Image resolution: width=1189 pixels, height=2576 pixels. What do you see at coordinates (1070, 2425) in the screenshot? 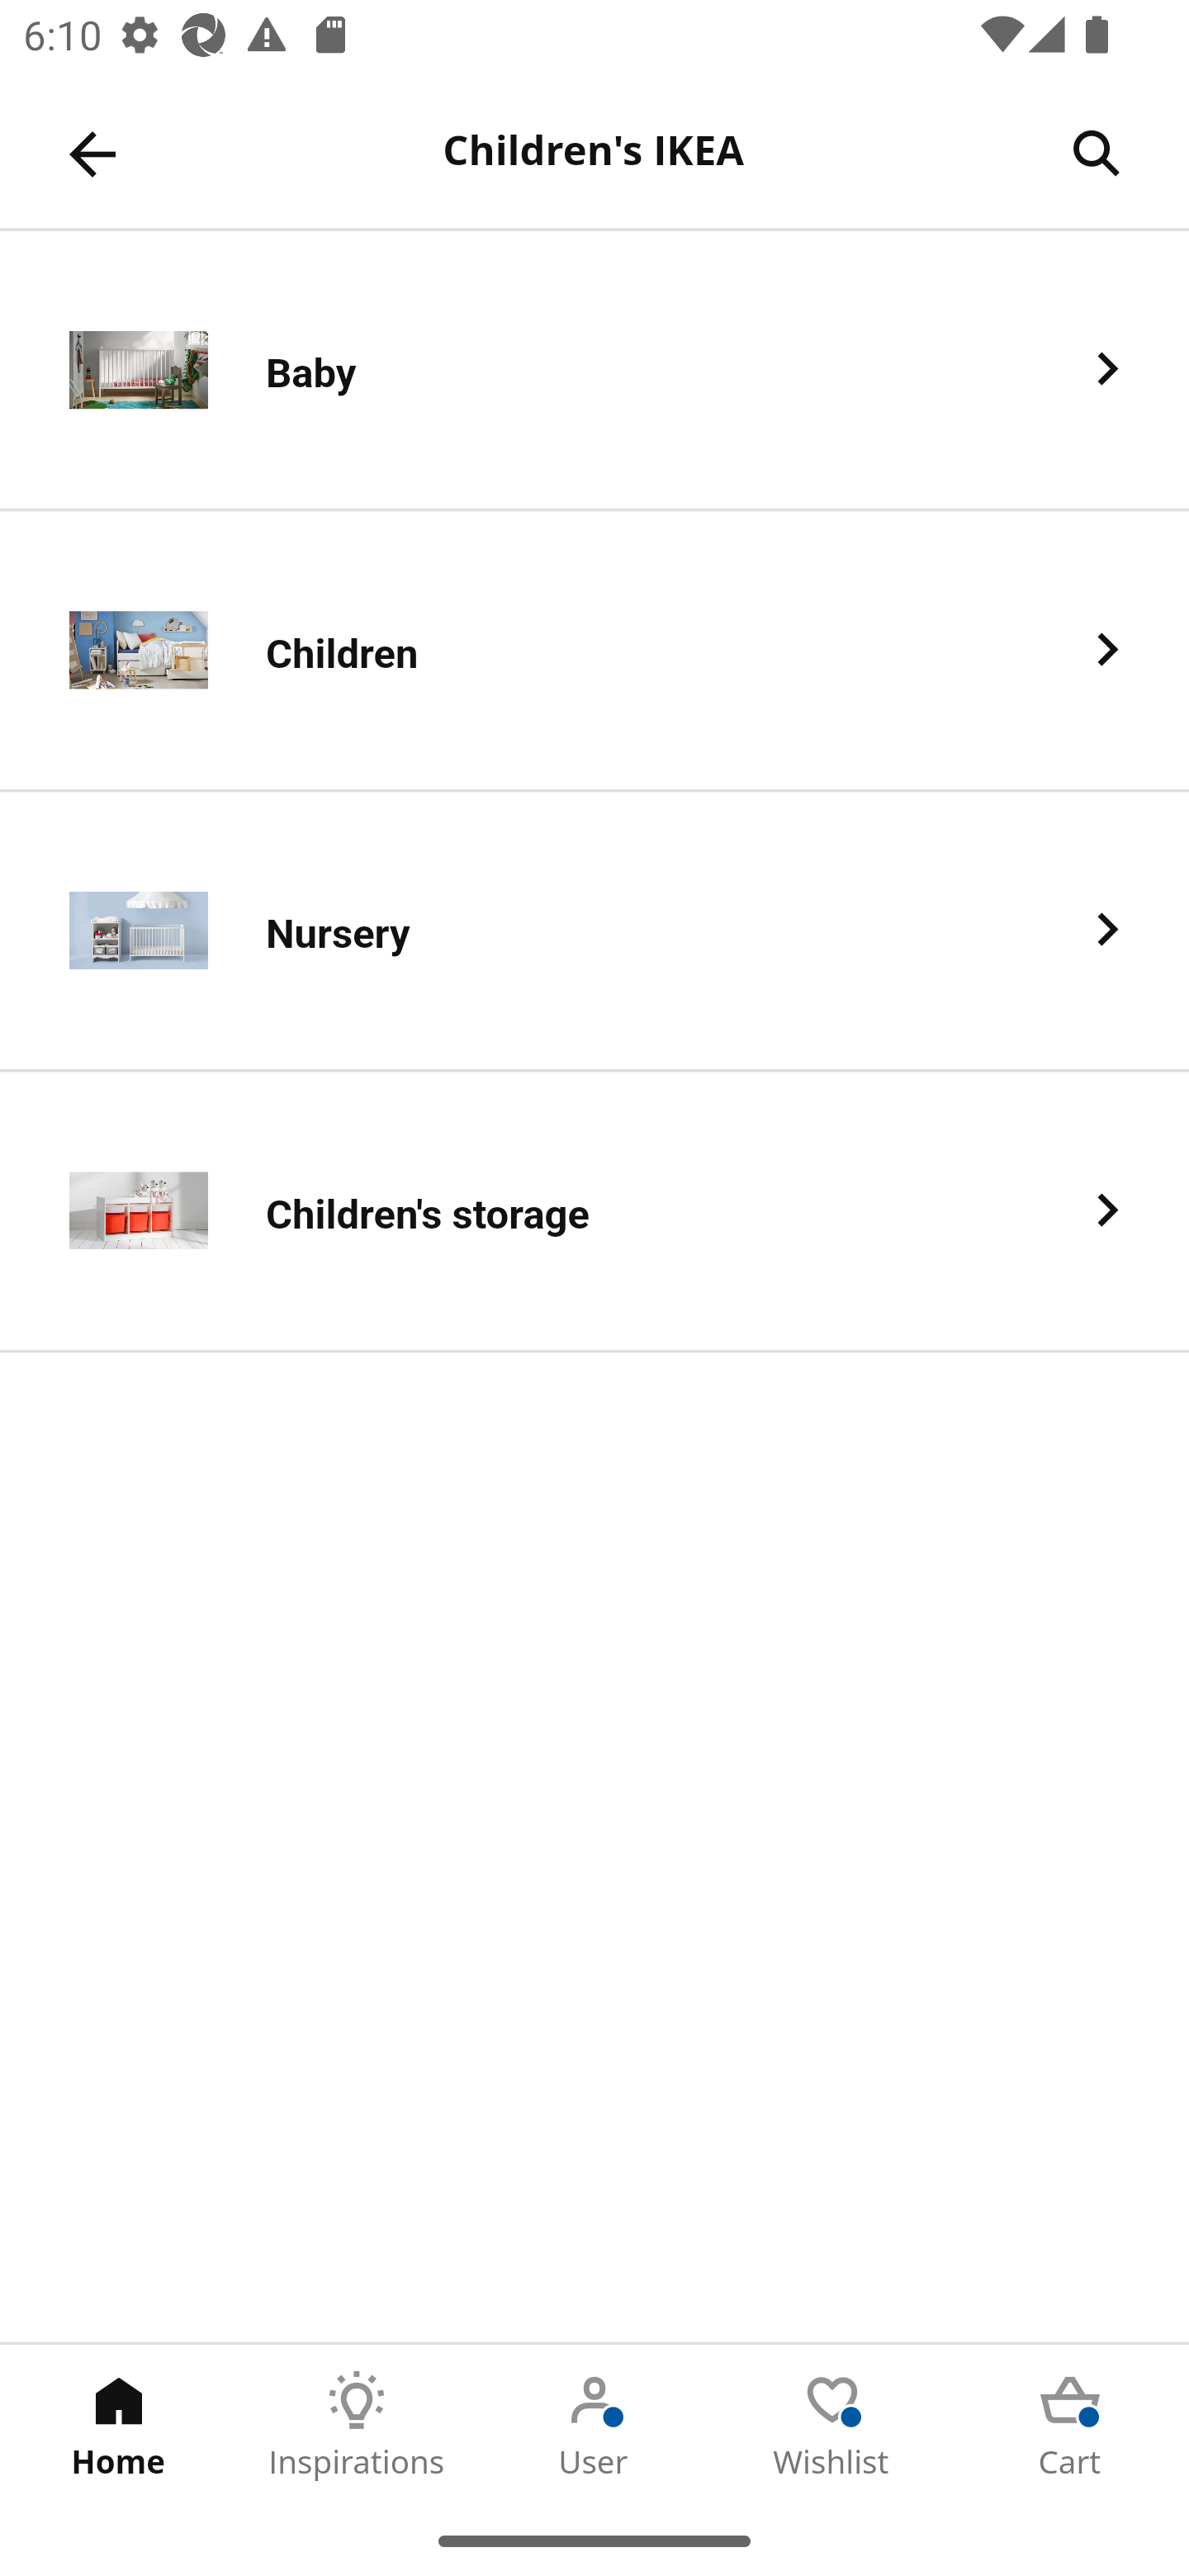
I see `Cart
Tab 5 of 5` at bounding box center [1070, 2425].